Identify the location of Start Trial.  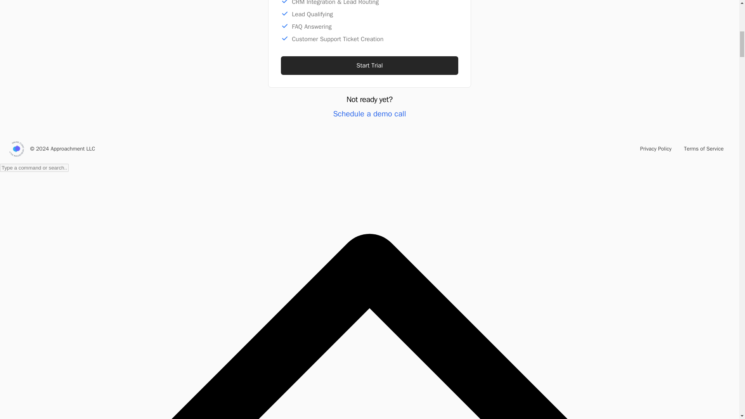
(369, 65).